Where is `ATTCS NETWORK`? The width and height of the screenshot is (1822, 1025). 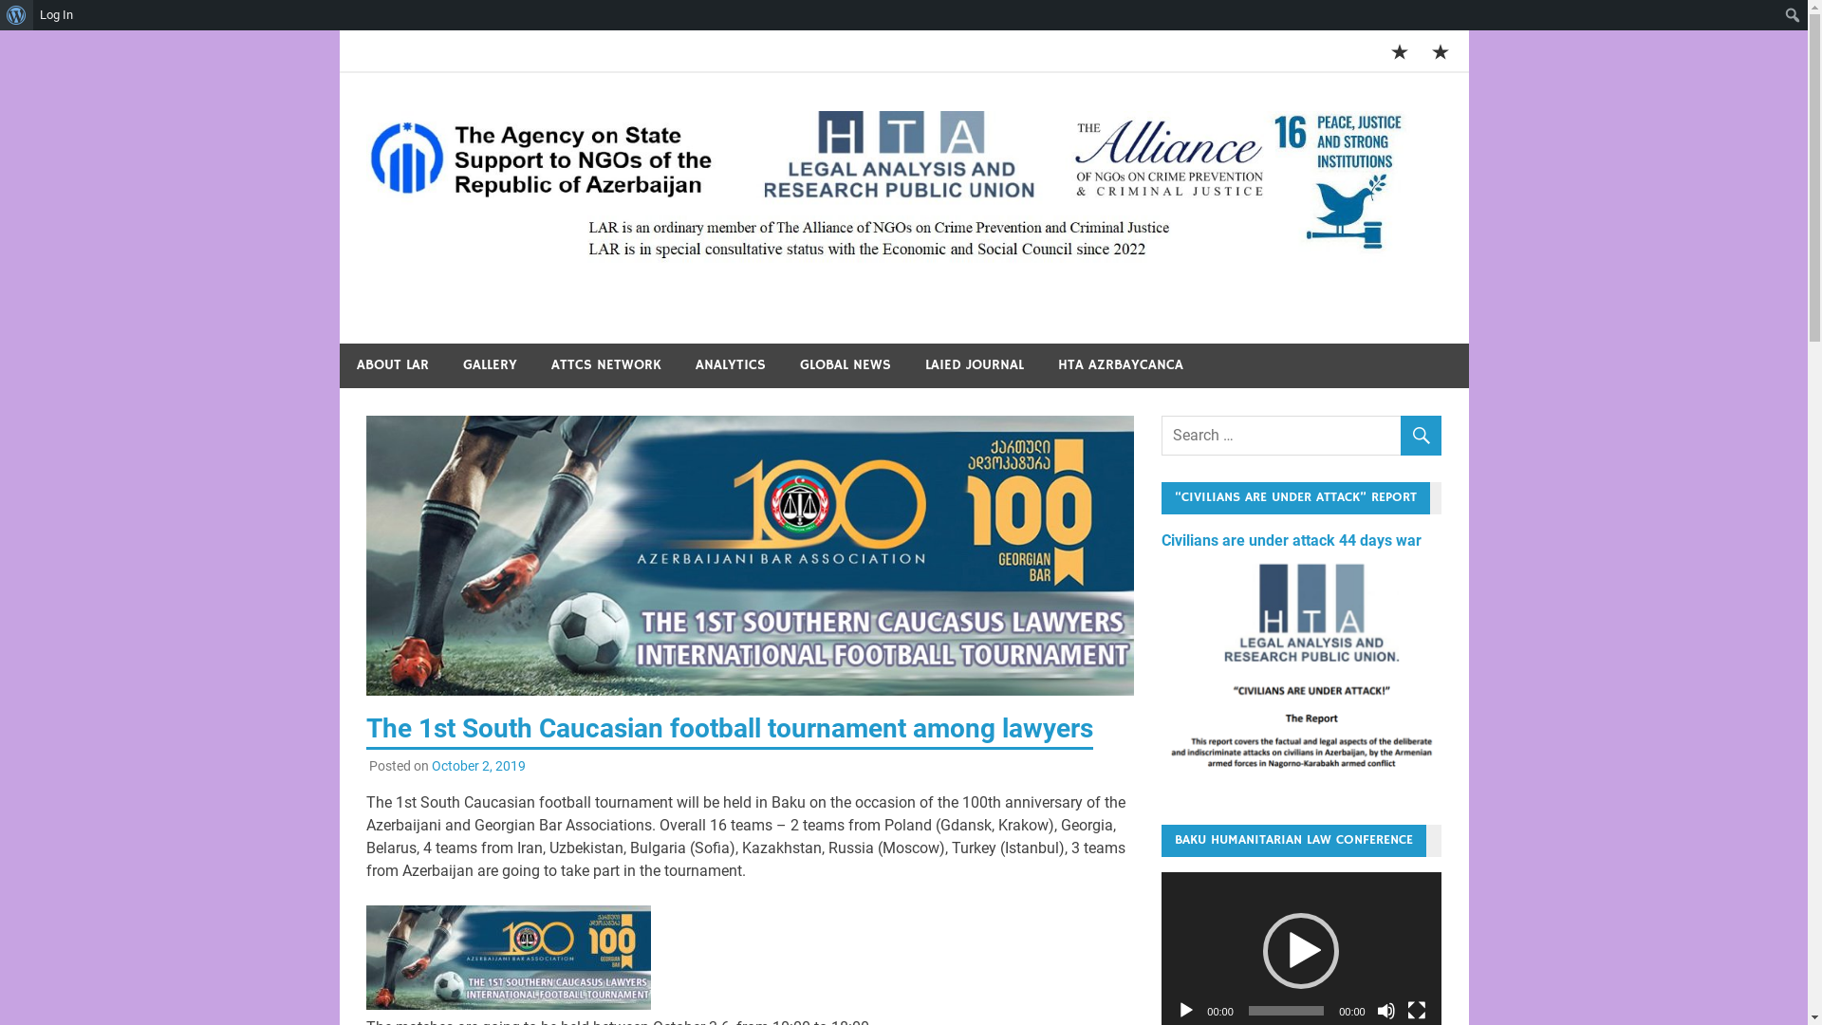 ATTCS NETWORK is located at coordinates (605, 366).